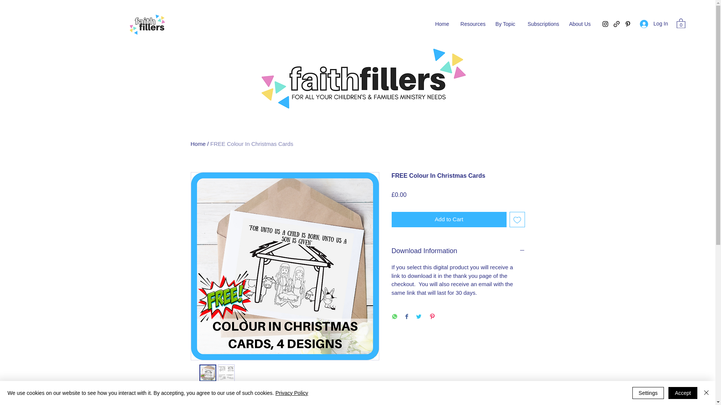 This screenshot has height=405, width=721. Describe the element at coordinates (291, 393) in the screenshot. I see `Privacy Policy` at that location.